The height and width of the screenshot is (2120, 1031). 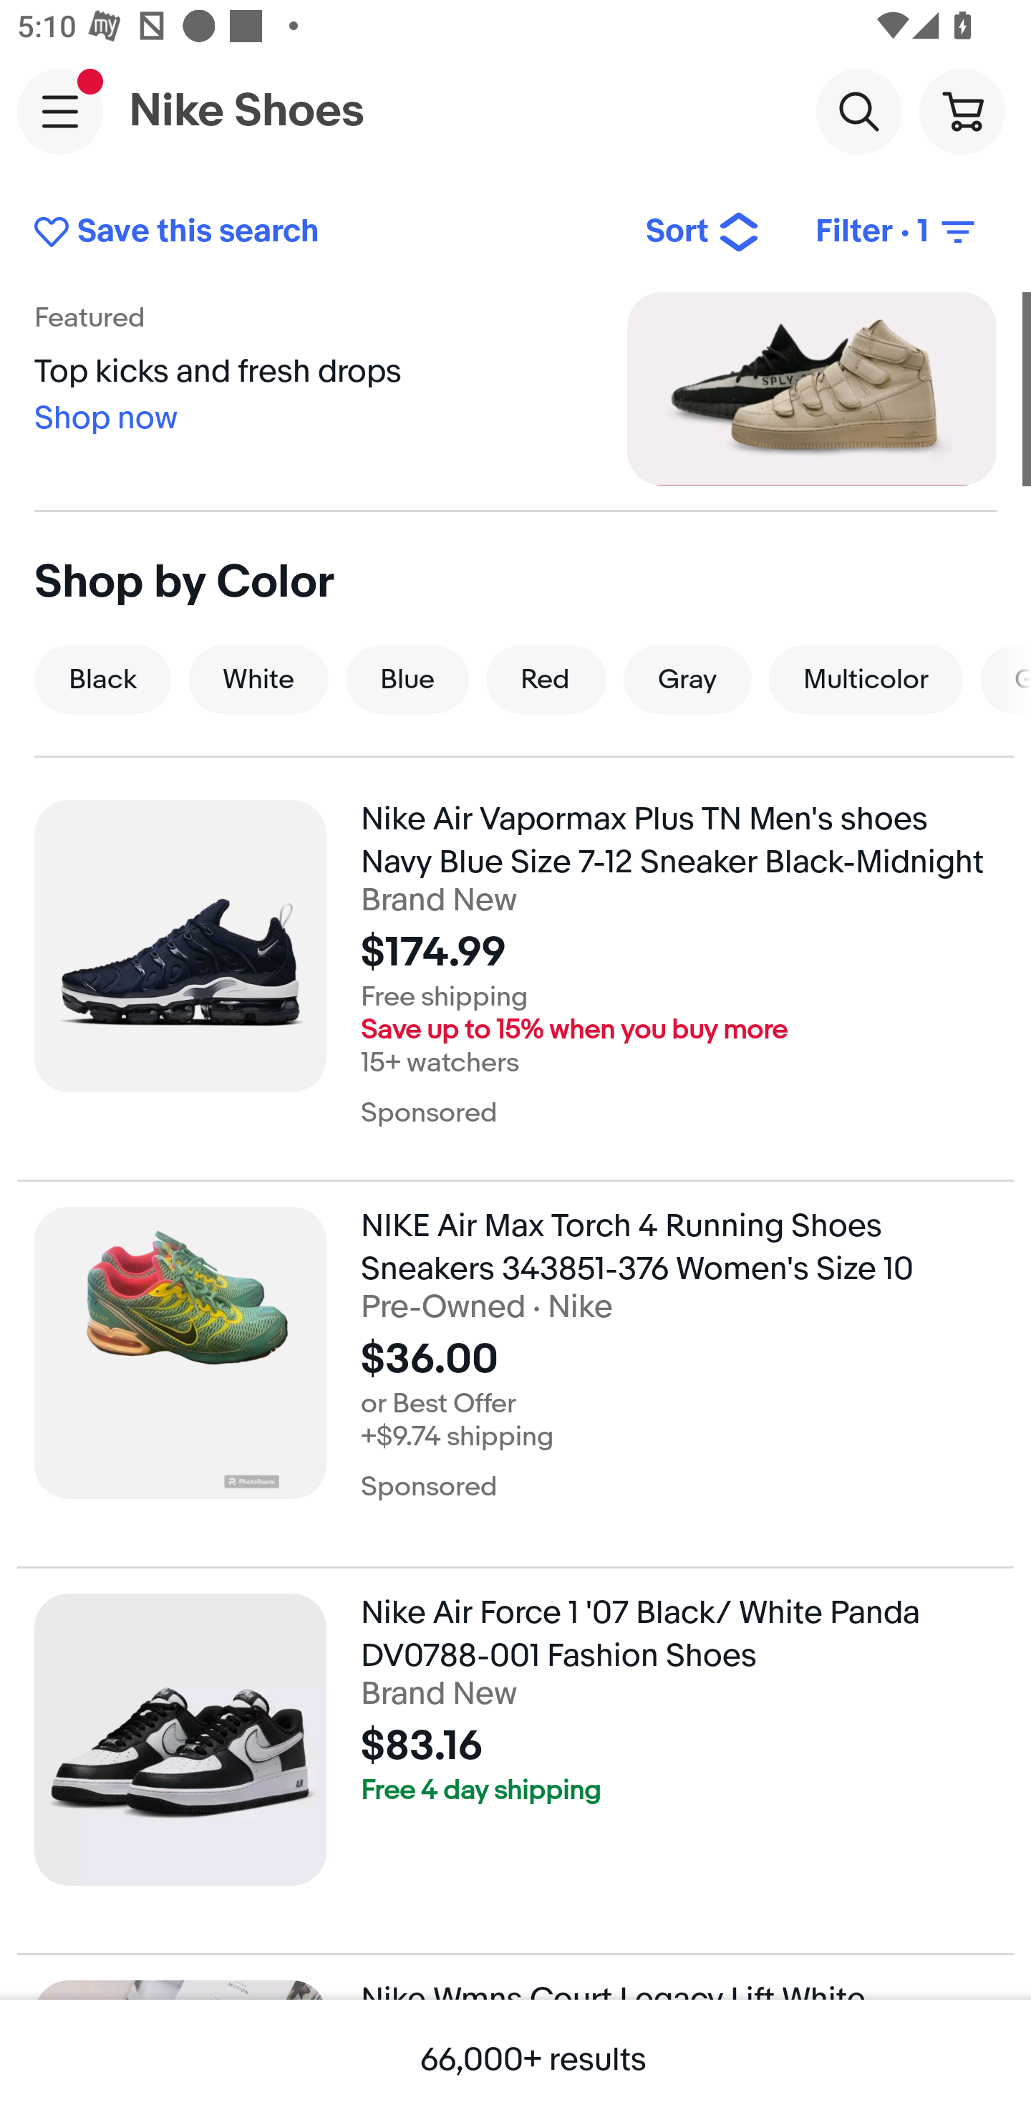 I want to click on Featured Top kicks and fresh drops Shop now, so click(x=515, y=388).